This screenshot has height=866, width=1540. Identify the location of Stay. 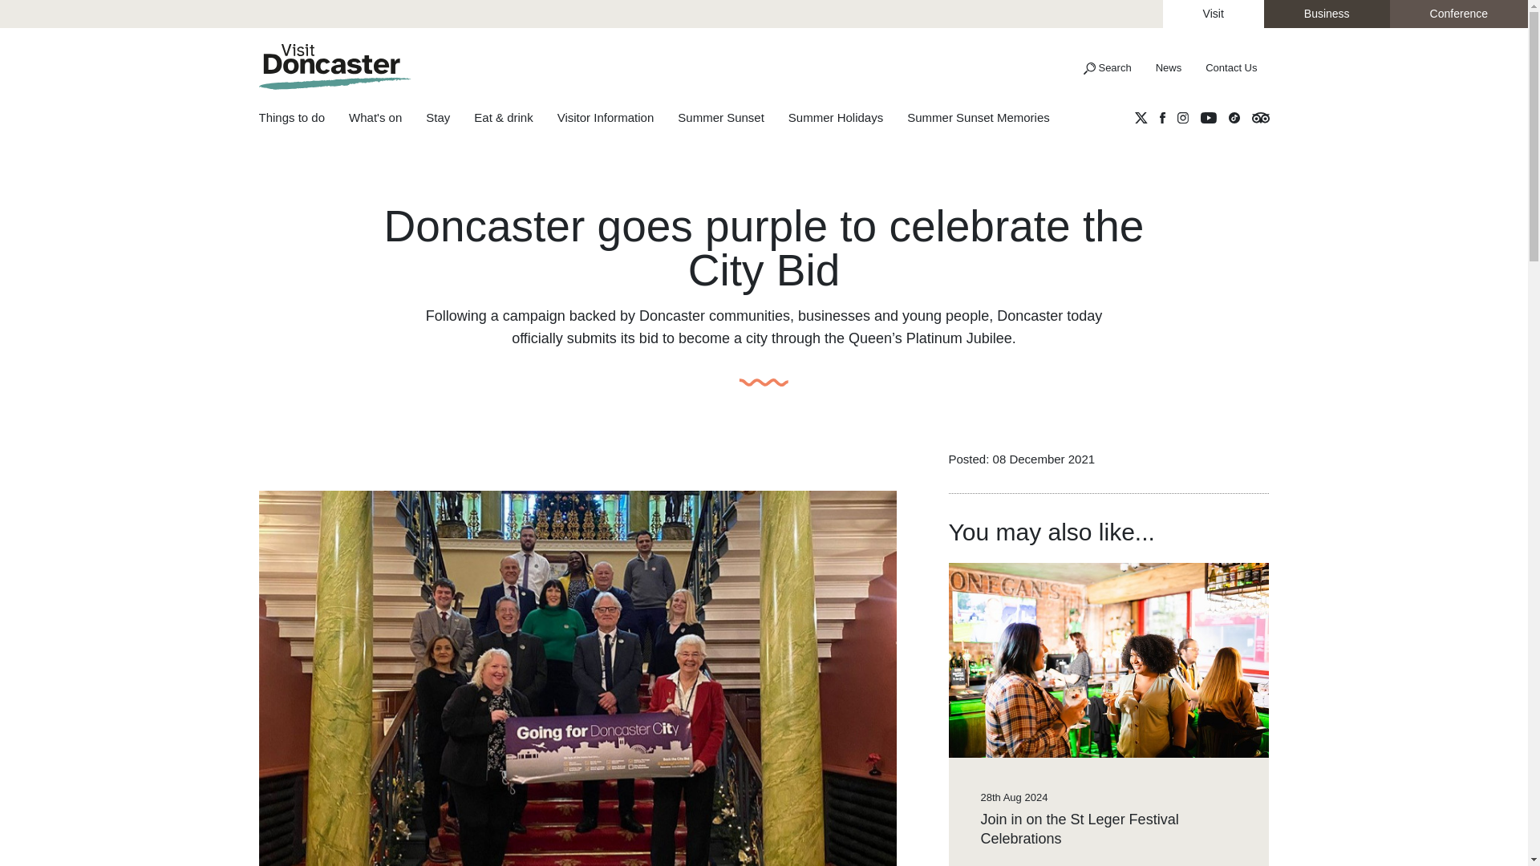
(450, 119).